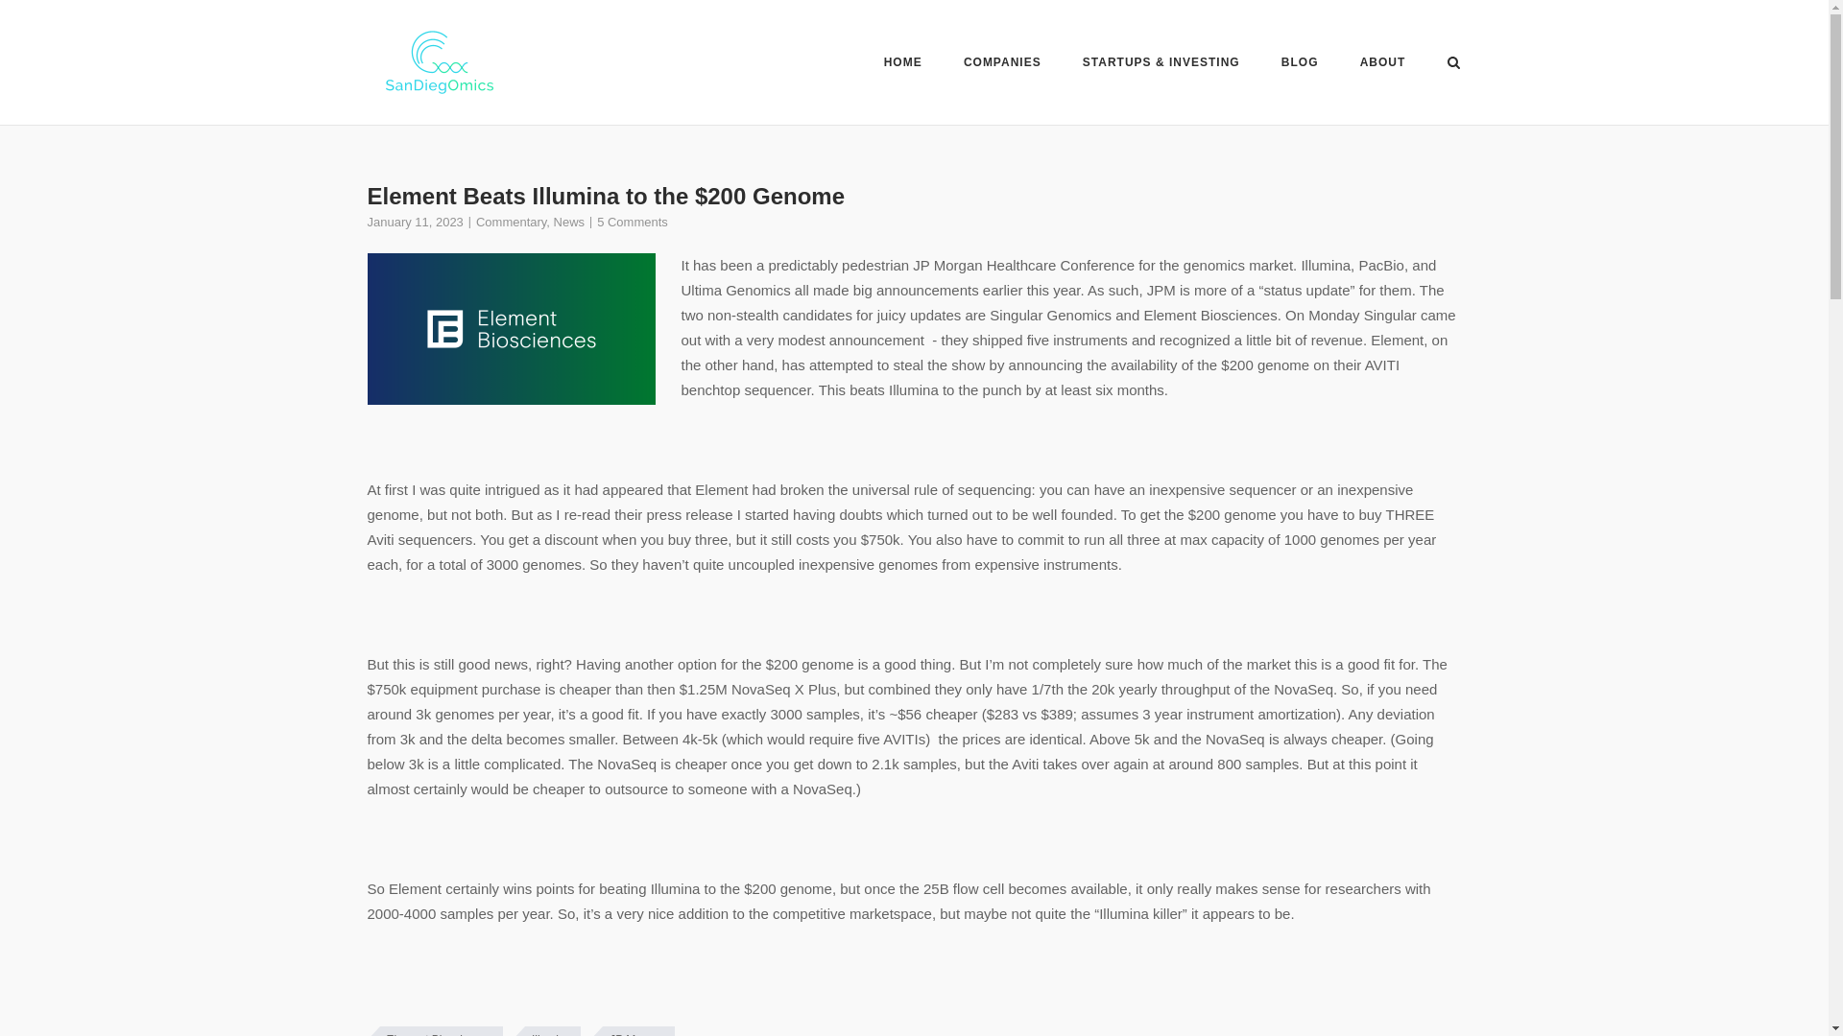  What do you see at coordinates (1382, 65) in the screenshot?
I see `ABOUT` at bounding box center [1382, 65].